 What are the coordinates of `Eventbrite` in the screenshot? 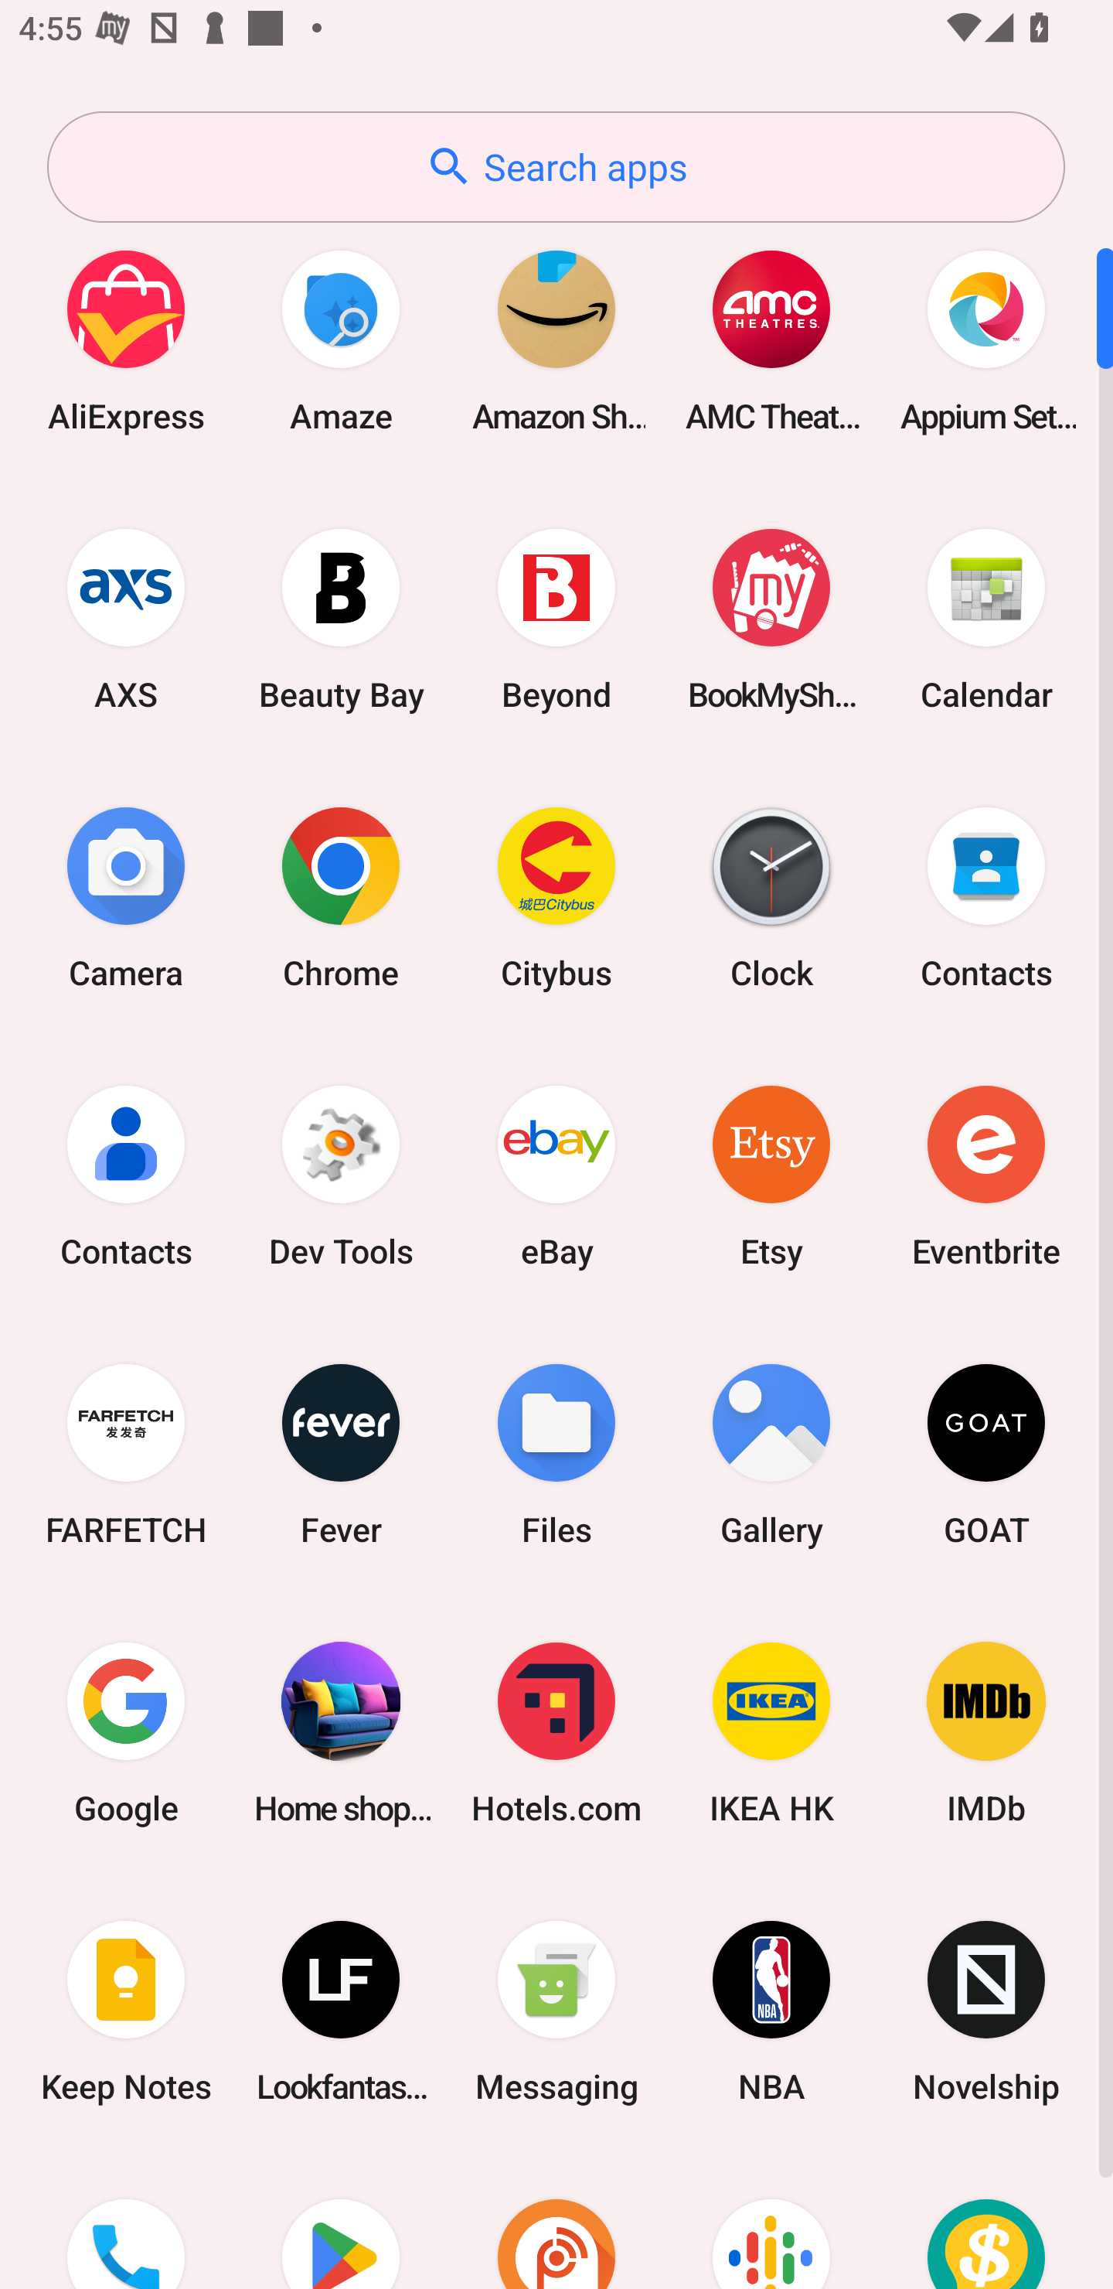 It's located at (986, 1175).